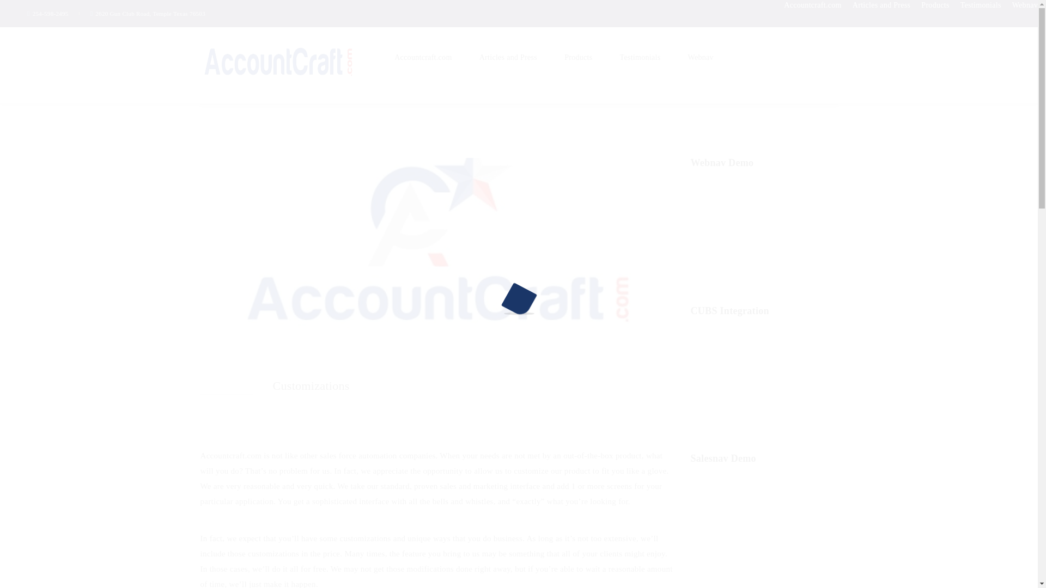  I want to click on Webnav, so click(1025, 5).